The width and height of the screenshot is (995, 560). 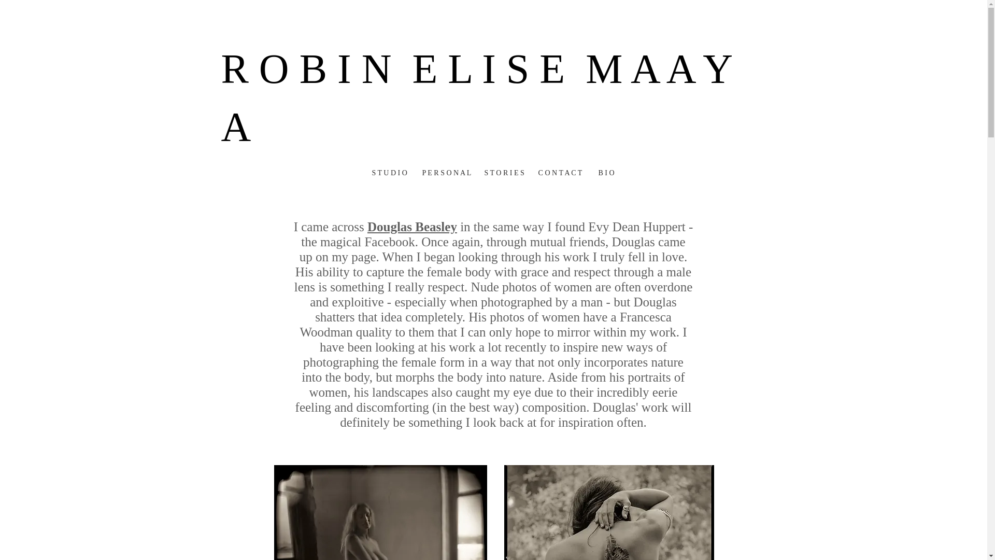 I want to click on Douglas Beasley, so click(x=411, y=227).